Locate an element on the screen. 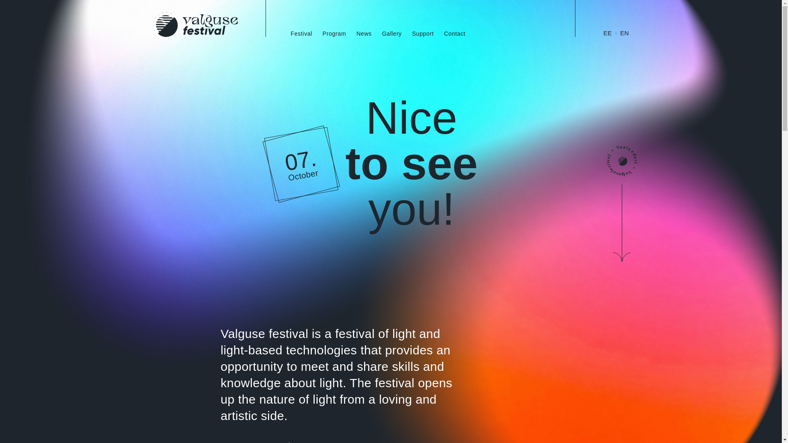  Read more is located at coordinates (455, 34).